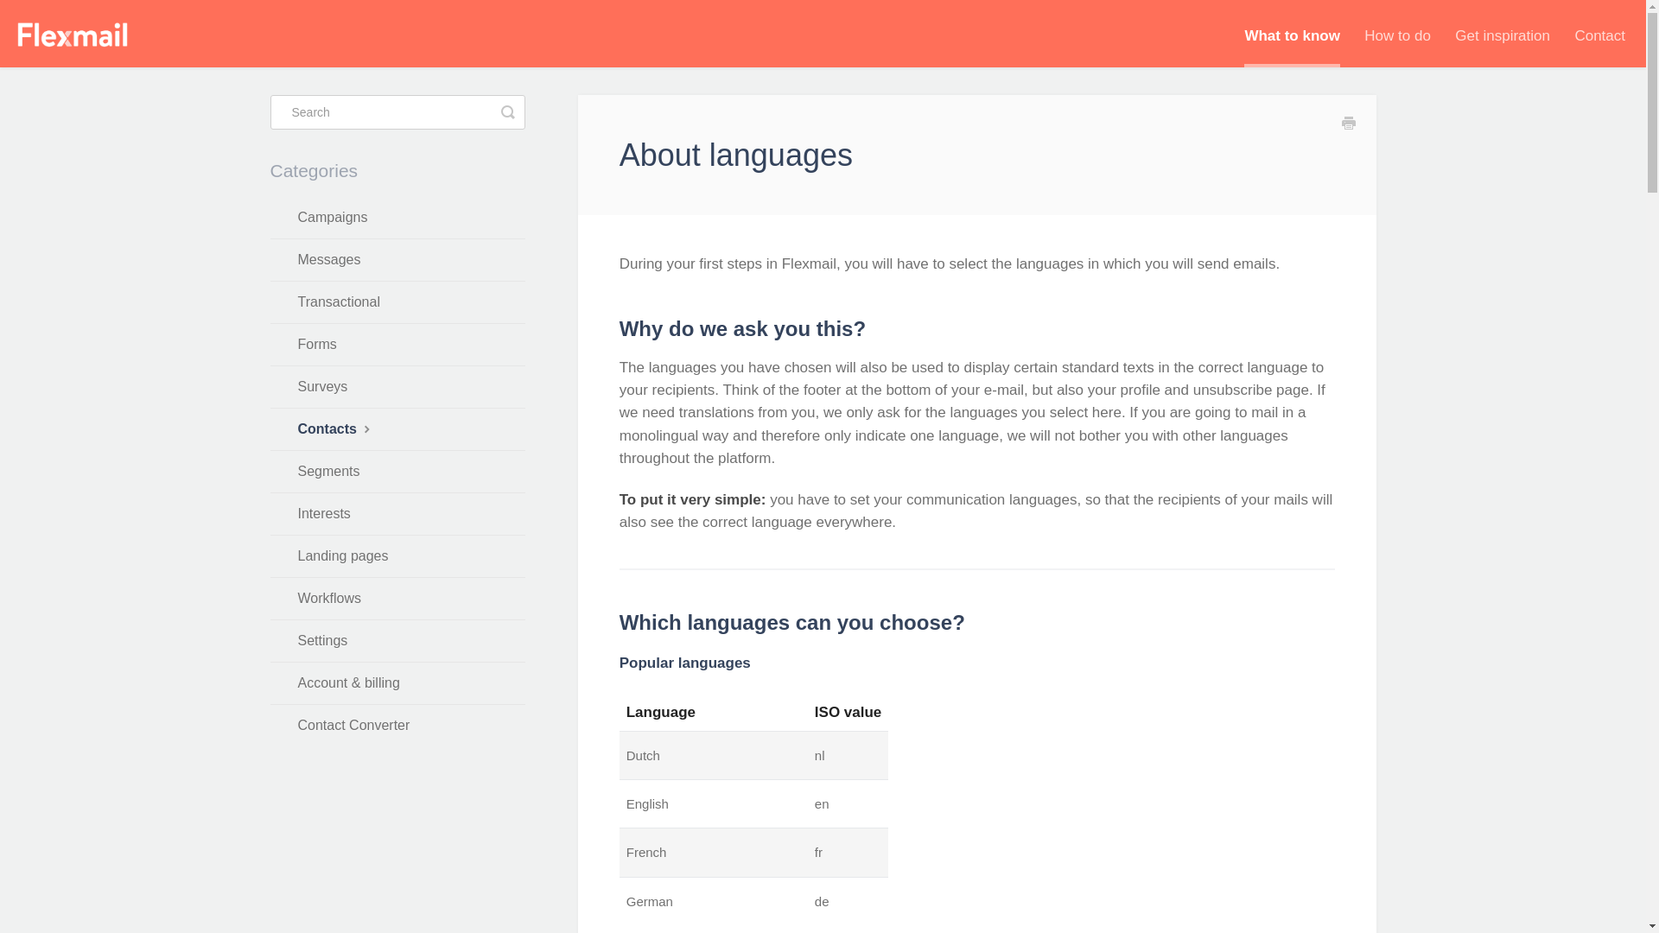 The height and width of the screenshot is (933, 1659). What do you see at coordinates (396, 598) in the screenshot?
I see `Workflows` at bounding box center [396, 598].